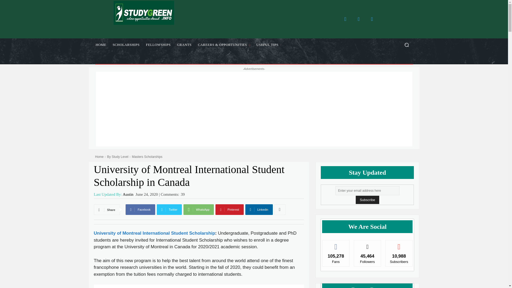  Describe the element at coordinates (147, 157) in the screenshot. I see `Masters Scholarships` at that location.